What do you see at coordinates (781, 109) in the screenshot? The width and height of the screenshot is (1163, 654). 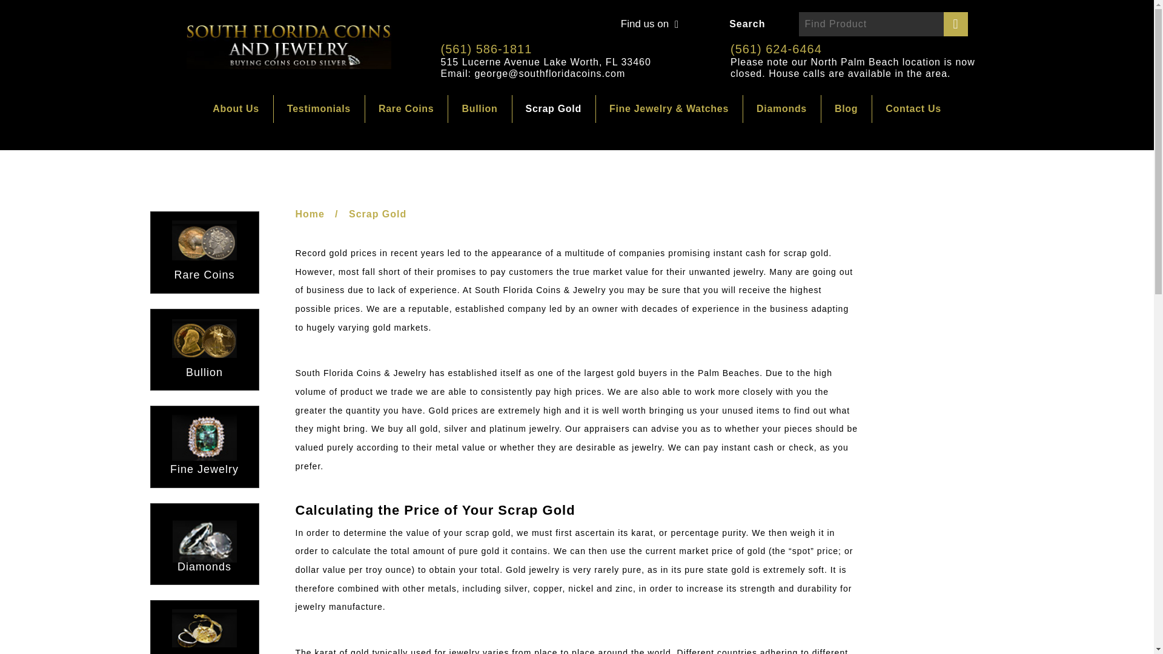 I see `Diamonds` at bounding box center [781, 109].